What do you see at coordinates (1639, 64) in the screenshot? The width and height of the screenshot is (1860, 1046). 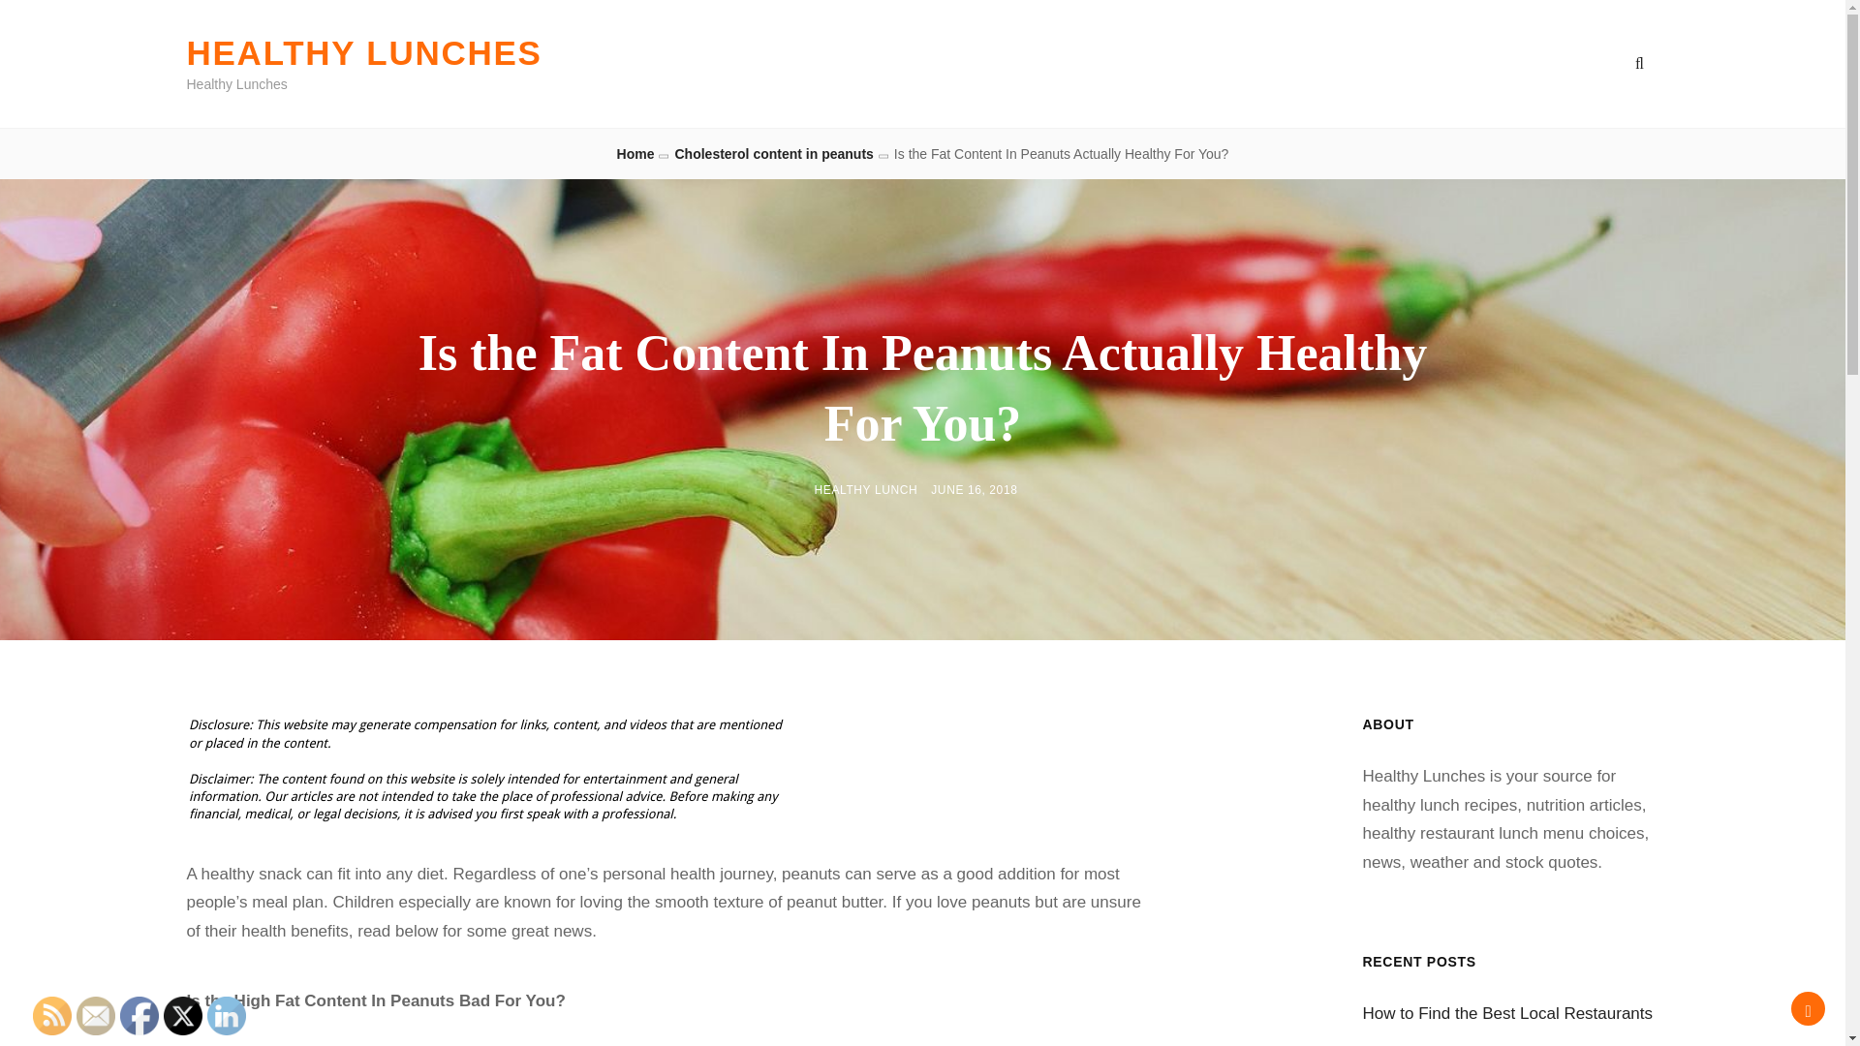 I see `Search` at bounding box center [1639, 64].